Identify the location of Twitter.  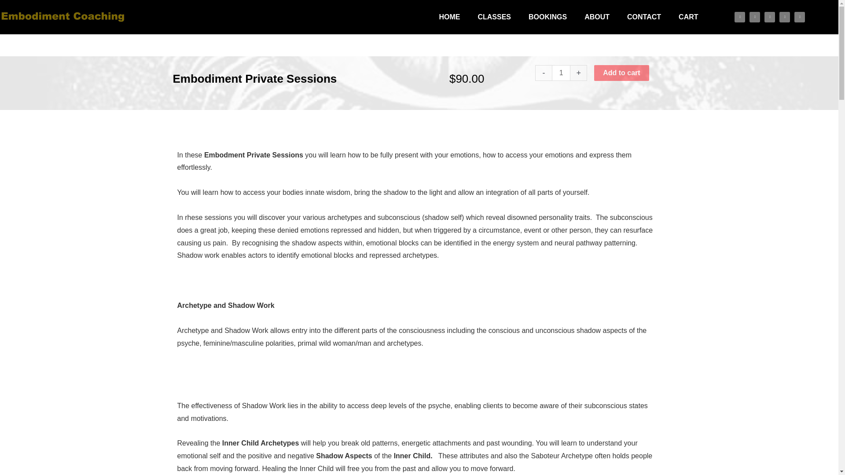
(754, 17).